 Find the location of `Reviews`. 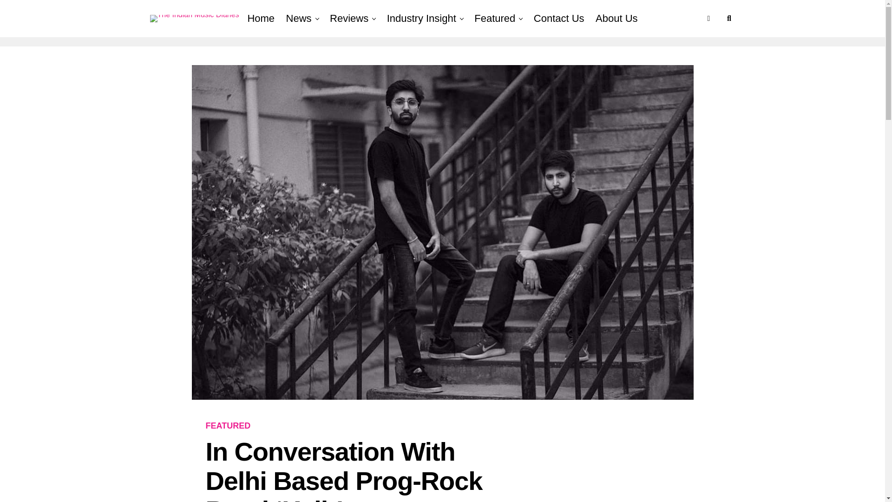

Reviews is located at coordinates (349, 19).